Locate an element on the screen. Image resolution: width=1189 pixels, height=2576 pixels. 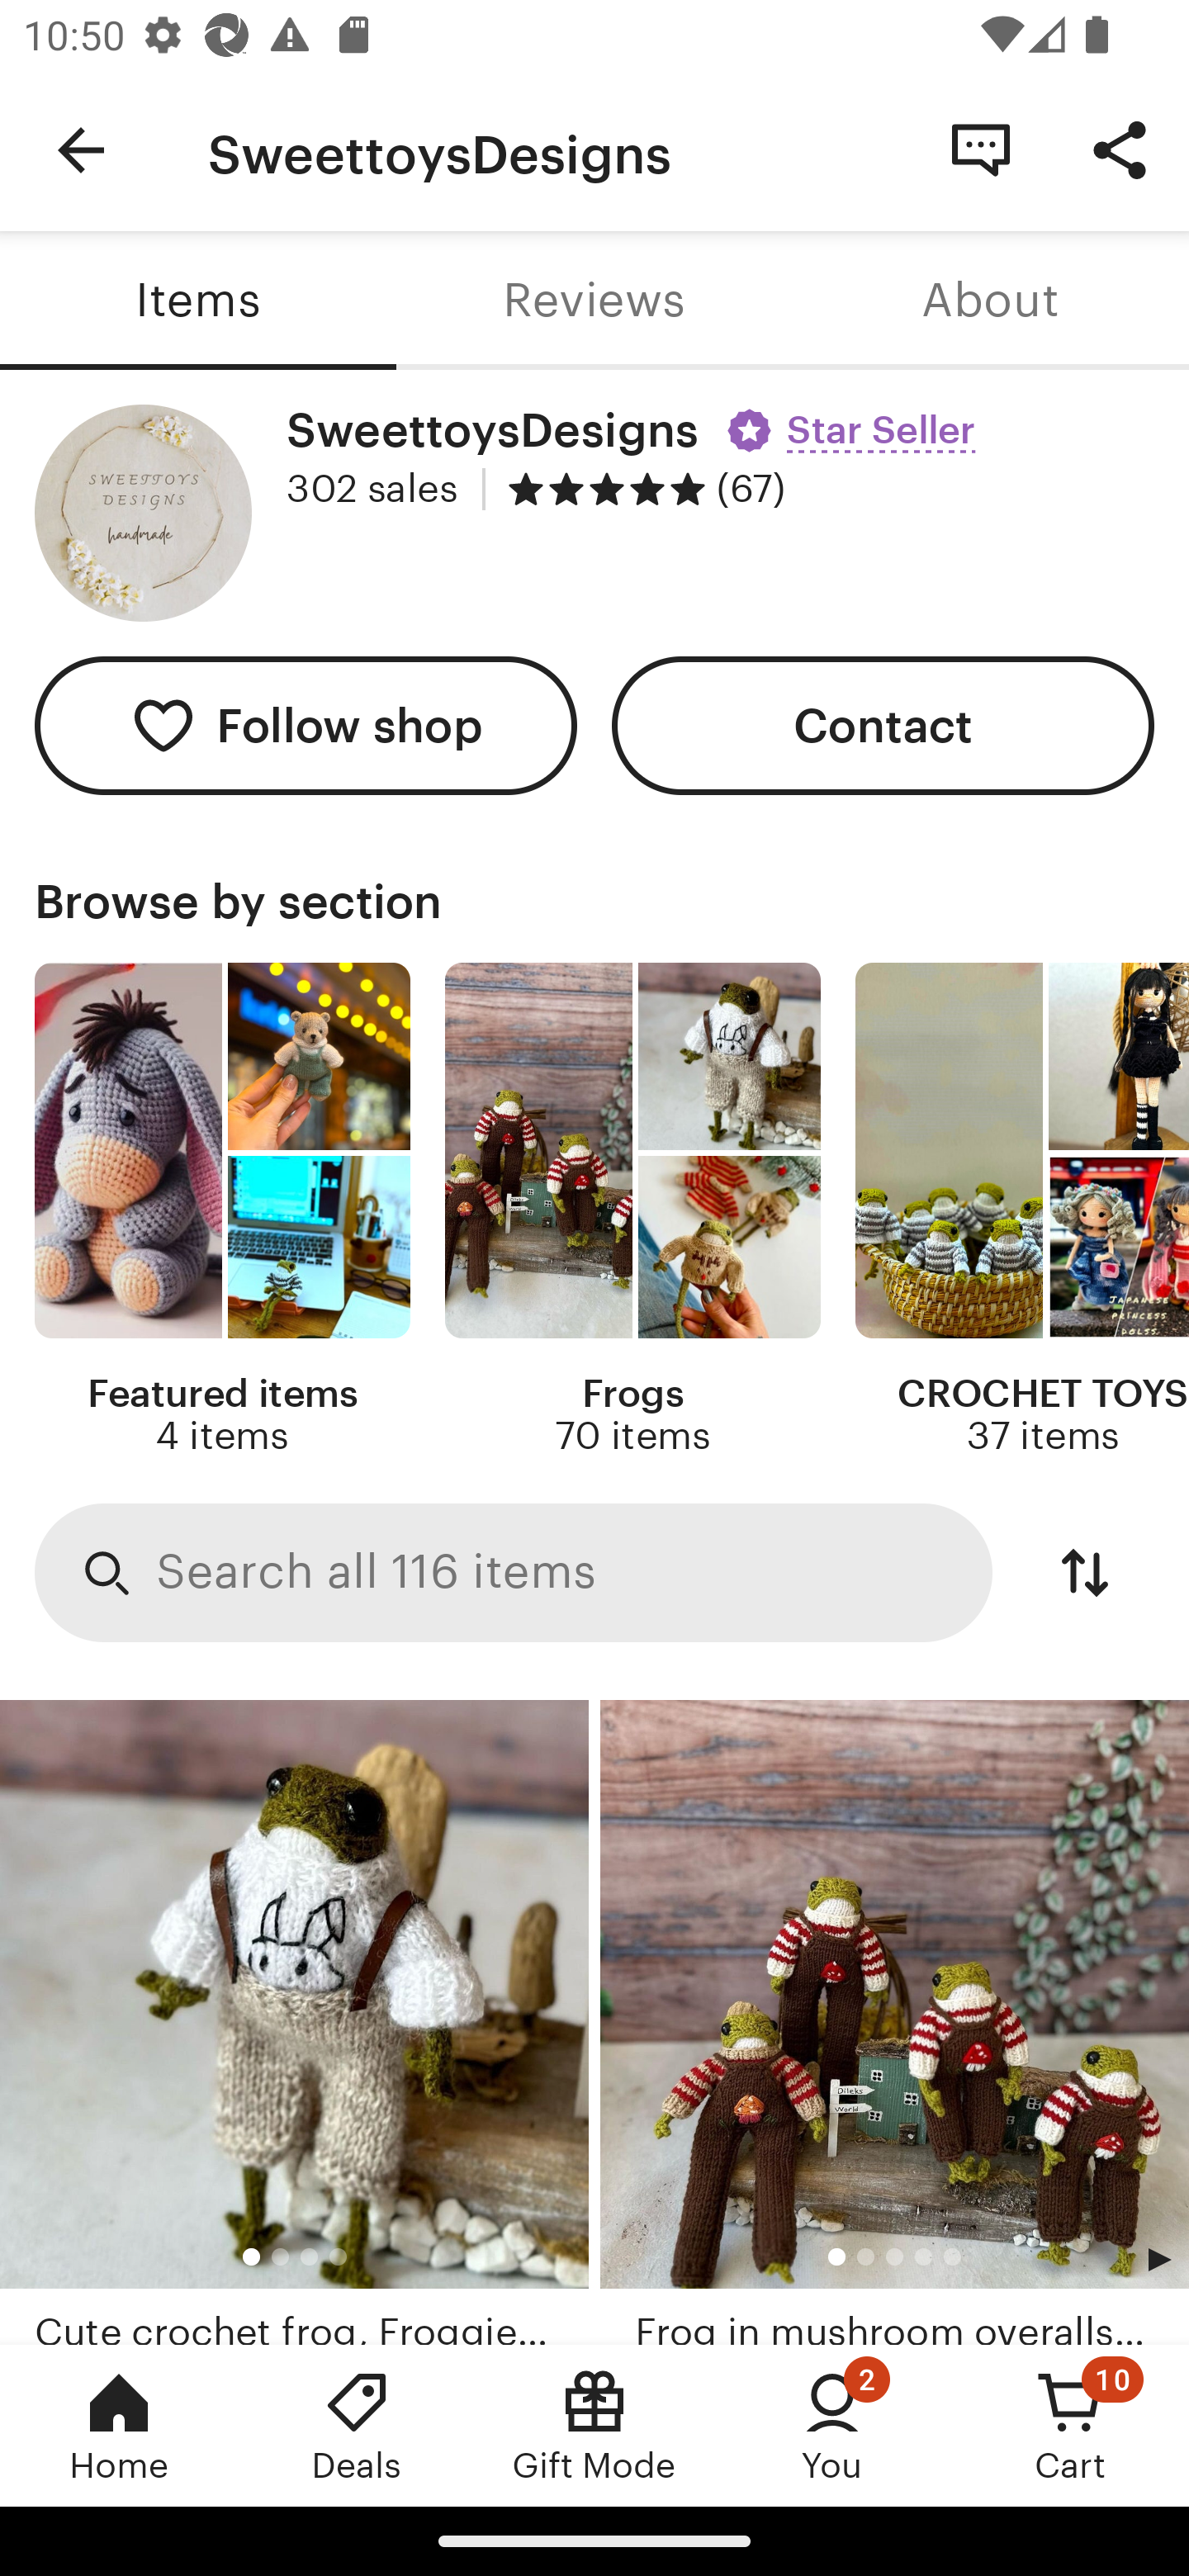
Cart, 10 new notifications Cart is located at coordinates (1070, 2425).